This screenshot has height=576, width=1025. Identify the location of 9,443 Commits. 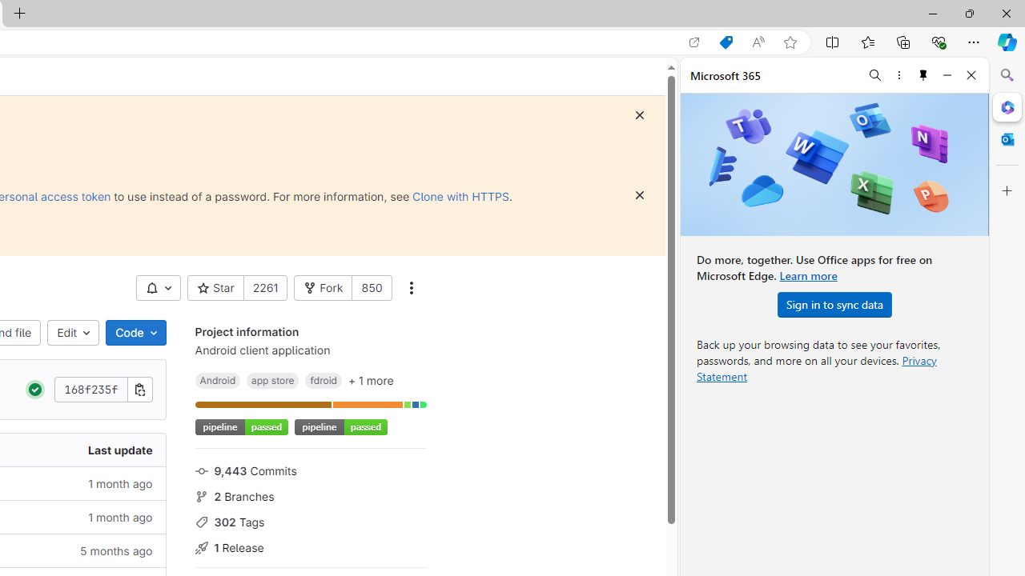
(311, 470).